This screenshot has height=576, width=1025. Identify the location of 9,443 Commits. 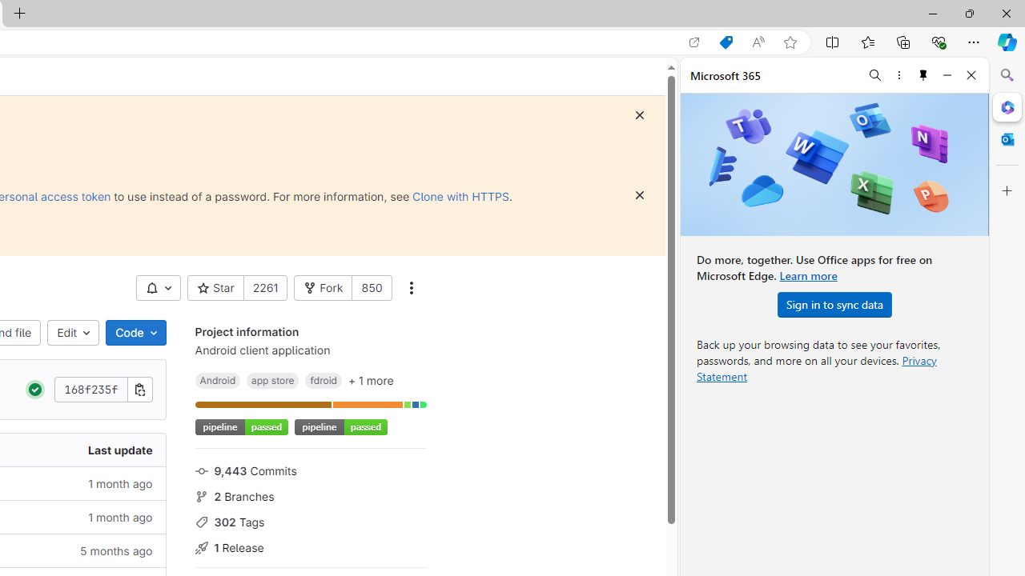
(311, 470).